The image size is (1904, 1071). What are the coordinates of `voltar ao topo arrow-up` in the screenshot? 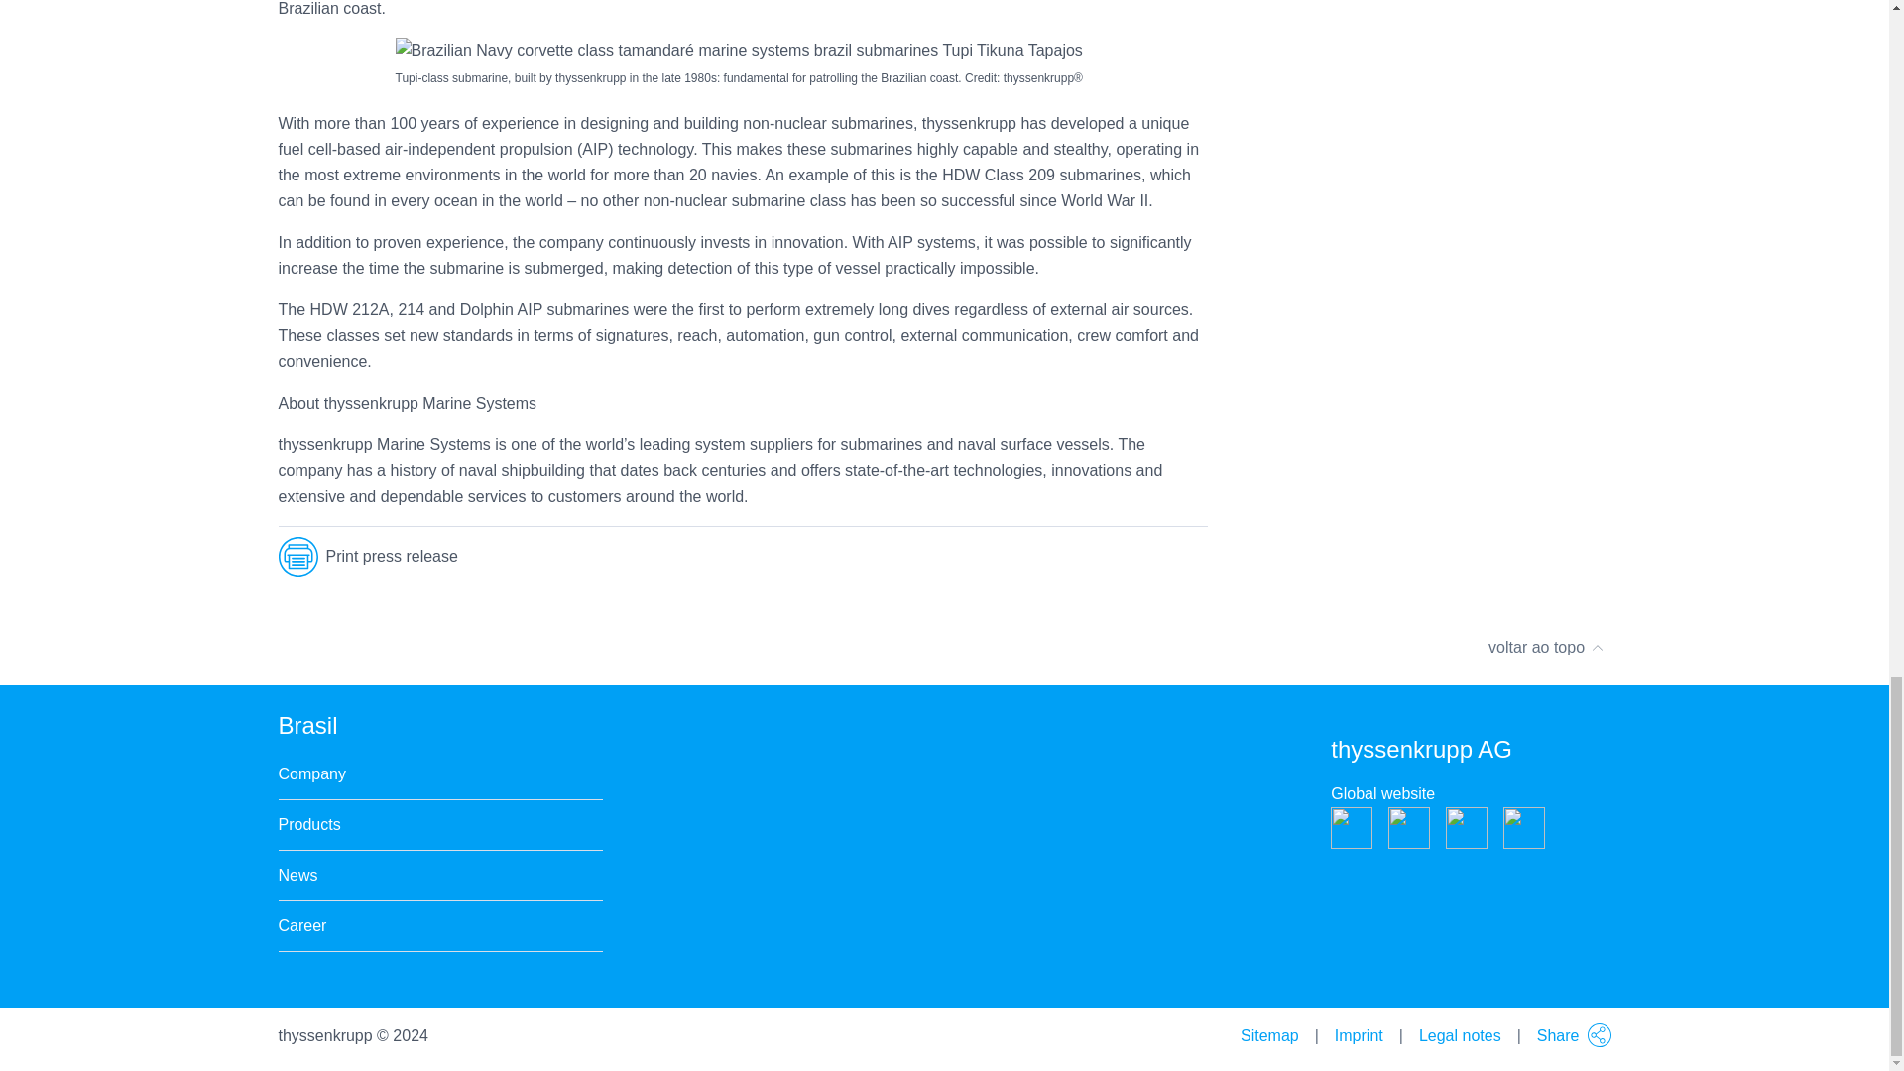 It's located at (944, 647).